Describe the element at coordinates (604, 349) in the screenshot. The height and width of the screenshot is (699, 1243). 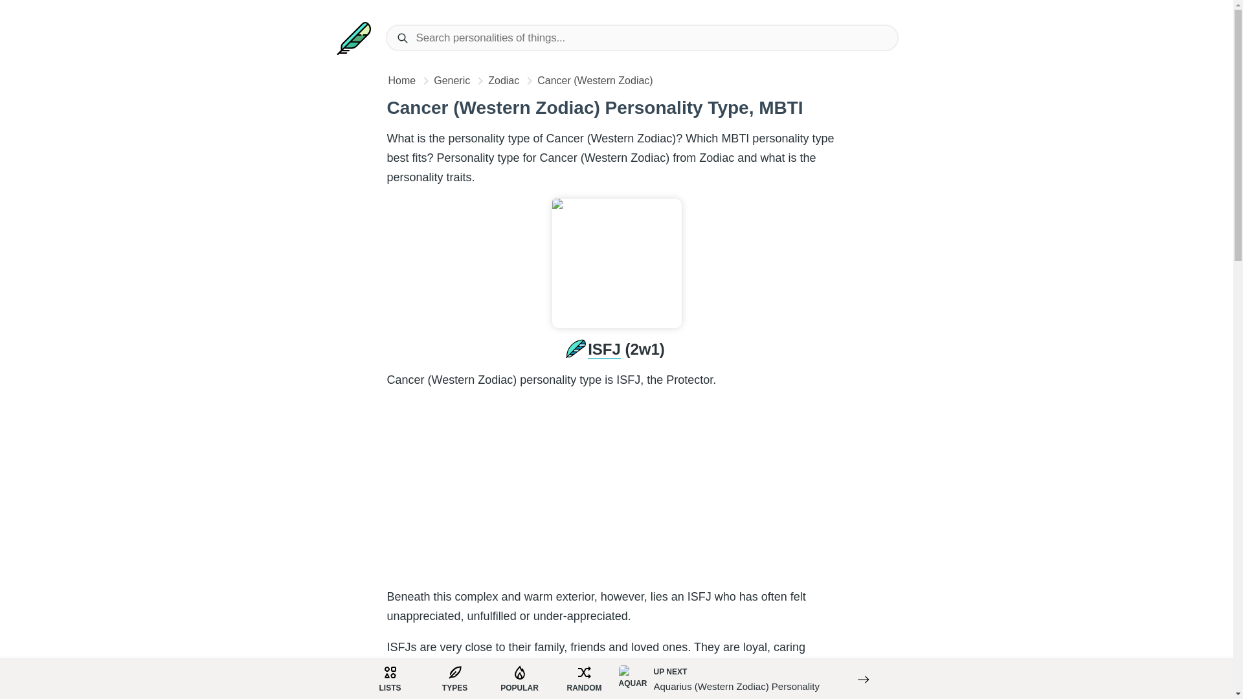
I see `ISFJ` at that location.